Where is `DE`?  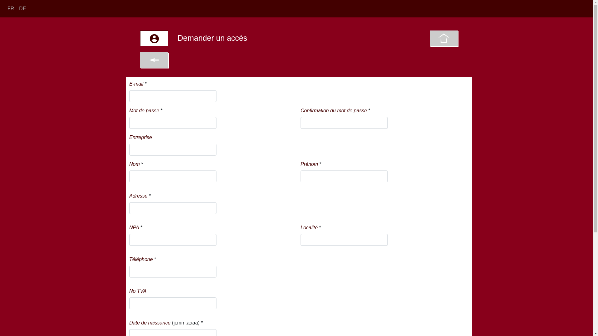
DE is located at coordinates (22, 9).